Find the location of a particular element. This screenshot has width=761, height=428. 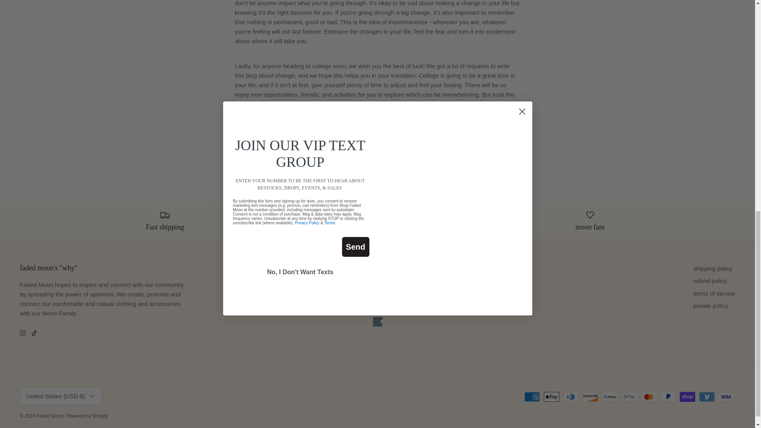

Mastercard is located at coordinates (648, 397).